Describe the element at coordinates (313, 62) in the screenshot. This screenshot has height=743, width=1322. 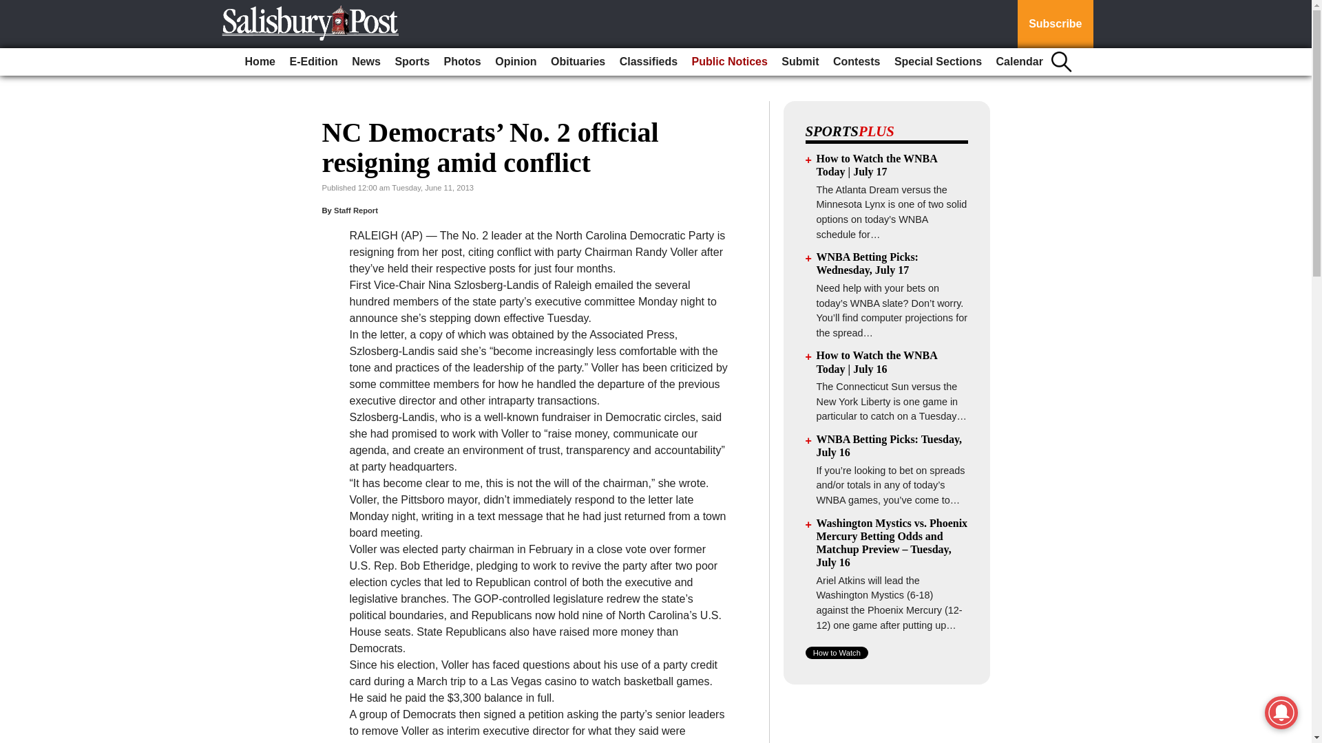
I see `E-Edition` at that location.